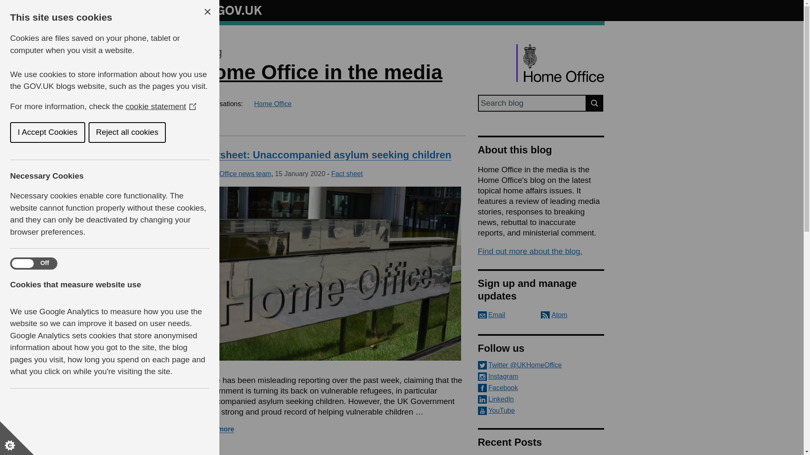 The image size is (810, 455). I want to click on Factsheet: Unaccompanied asylum seeking children, so click(325, 155).